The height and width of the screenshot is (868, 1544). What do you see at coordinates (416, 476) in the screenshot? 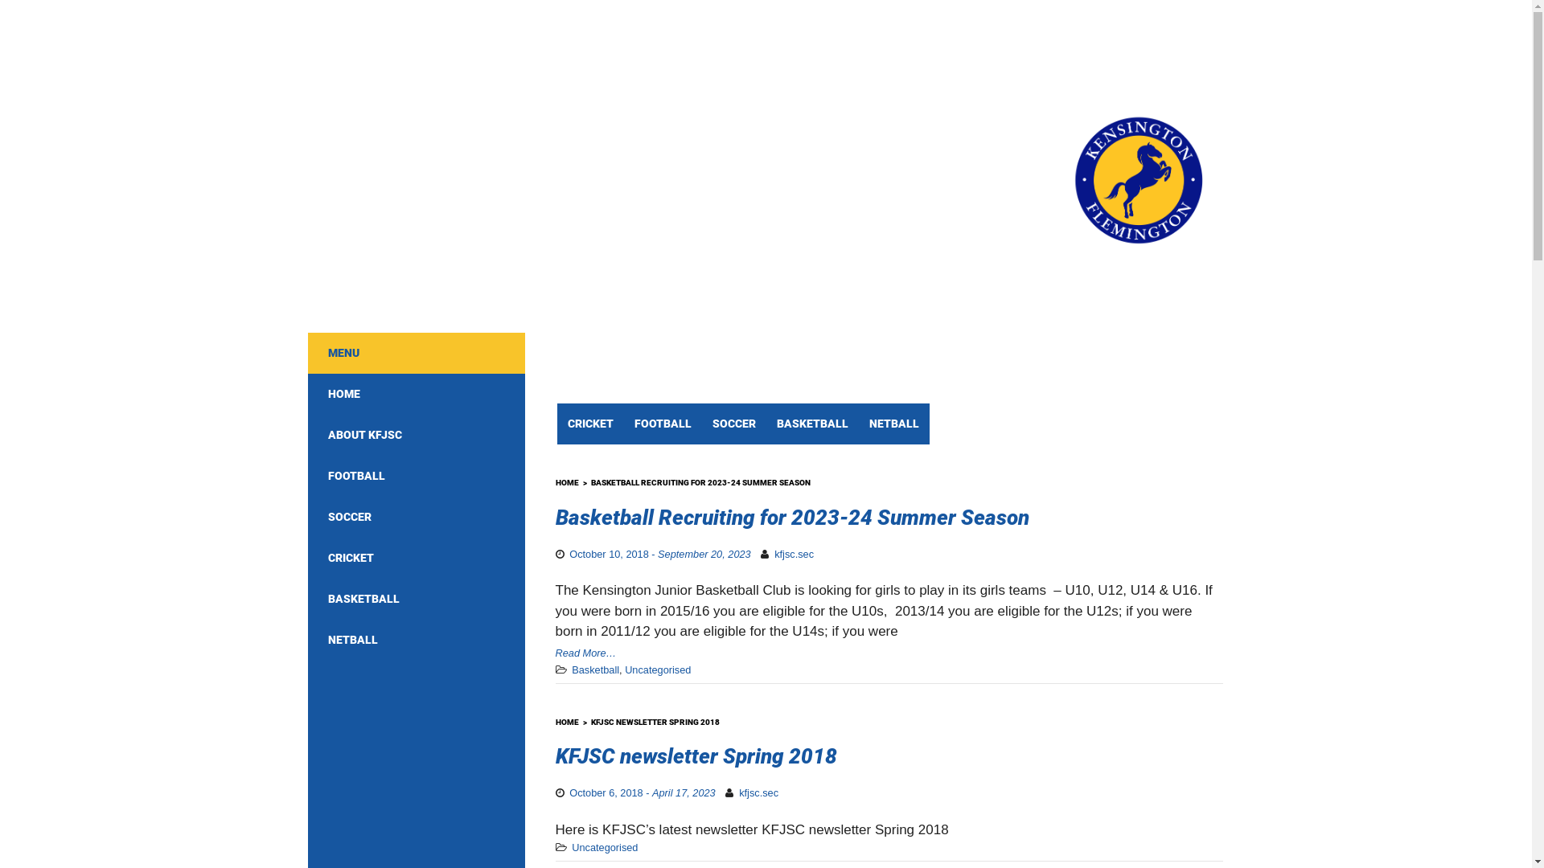
I see `FOOTBALL` at bounding box center [416, 476].